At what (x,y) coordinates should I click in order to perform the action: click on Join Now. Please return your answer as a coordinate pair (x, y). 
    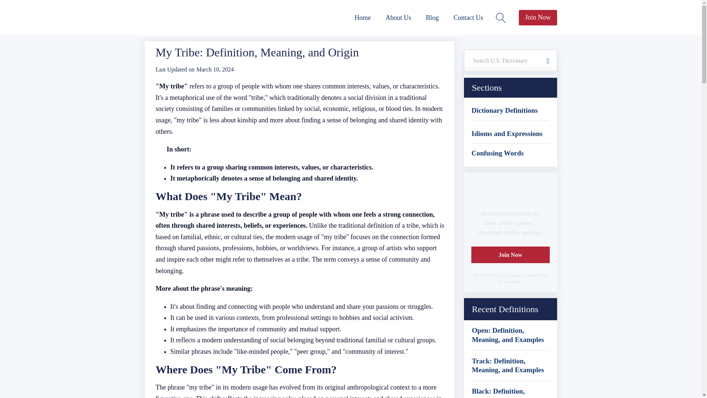
    Looking at the image, I should click on (510, 255).